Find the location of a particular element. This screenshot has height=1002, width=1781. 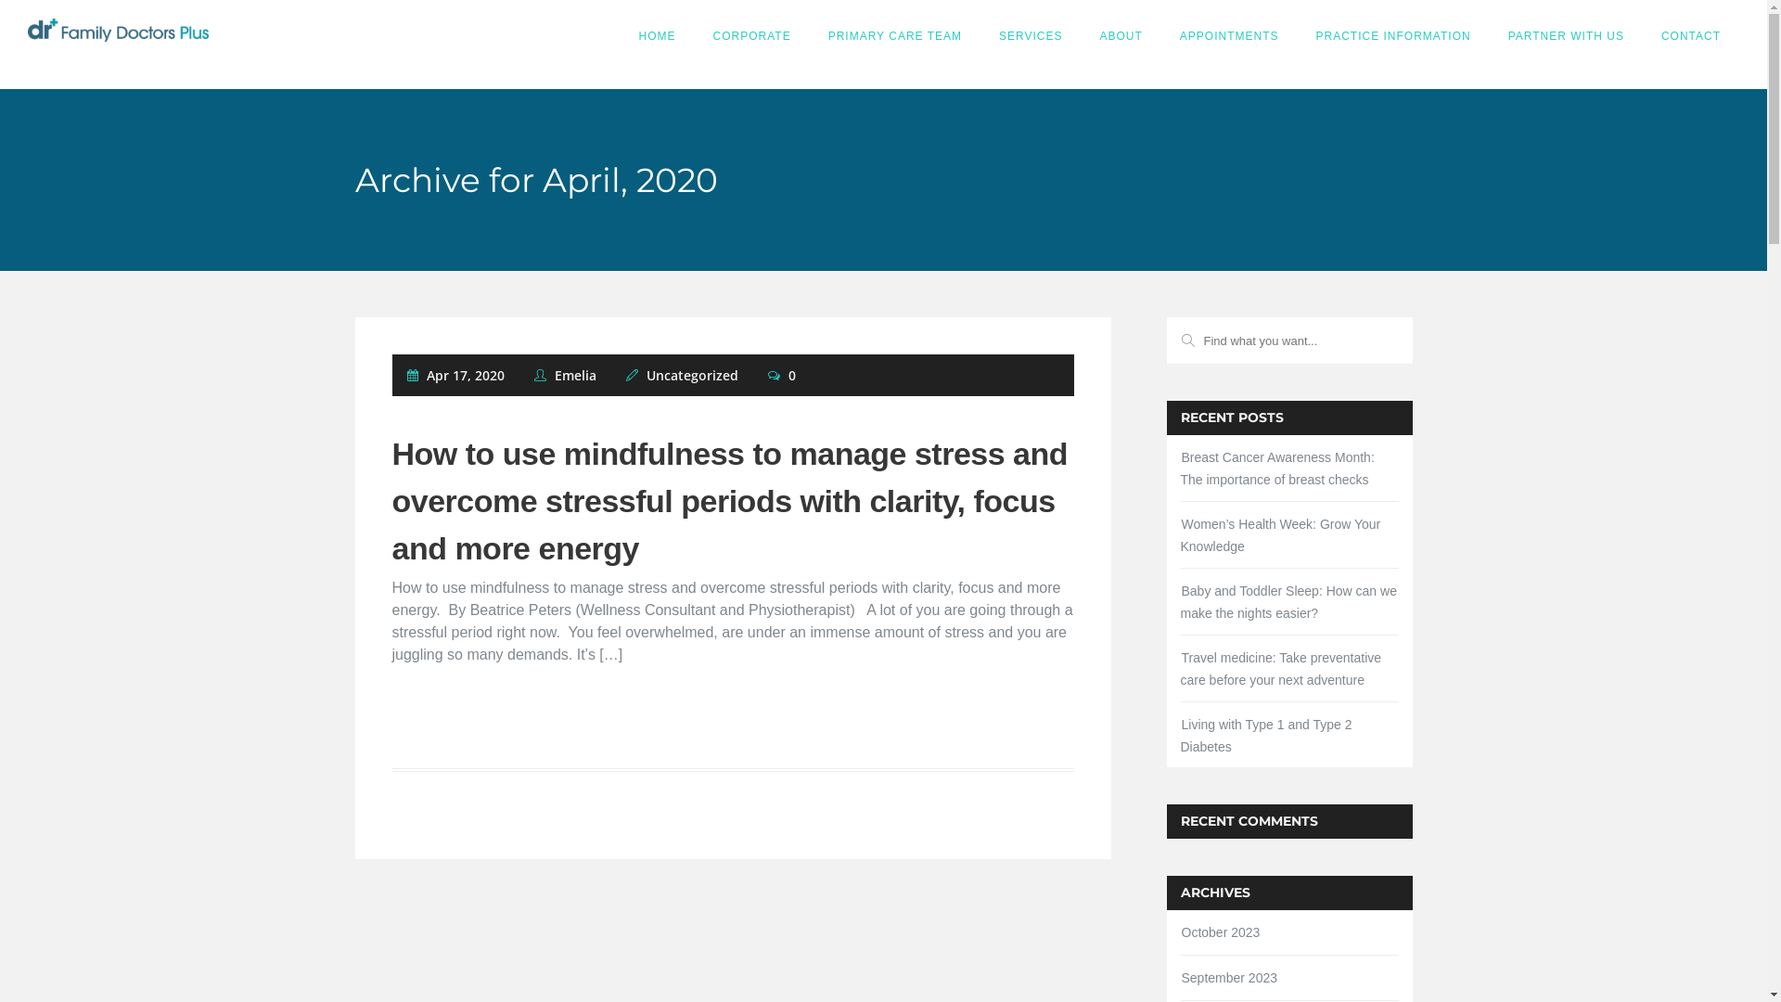

PARTNER WITH US is located at coordinates (1566, 35).